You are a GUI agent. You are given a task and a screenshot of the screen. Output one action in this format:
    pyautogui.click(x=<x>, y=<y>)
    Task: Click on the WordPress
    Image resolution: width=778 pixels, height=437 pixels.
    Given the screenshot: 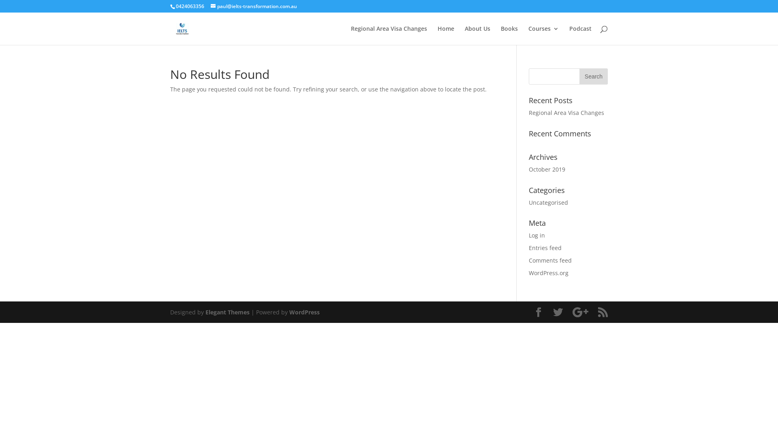 What is the action you would take?
    pyautogui.click(x=305, y=312)
    